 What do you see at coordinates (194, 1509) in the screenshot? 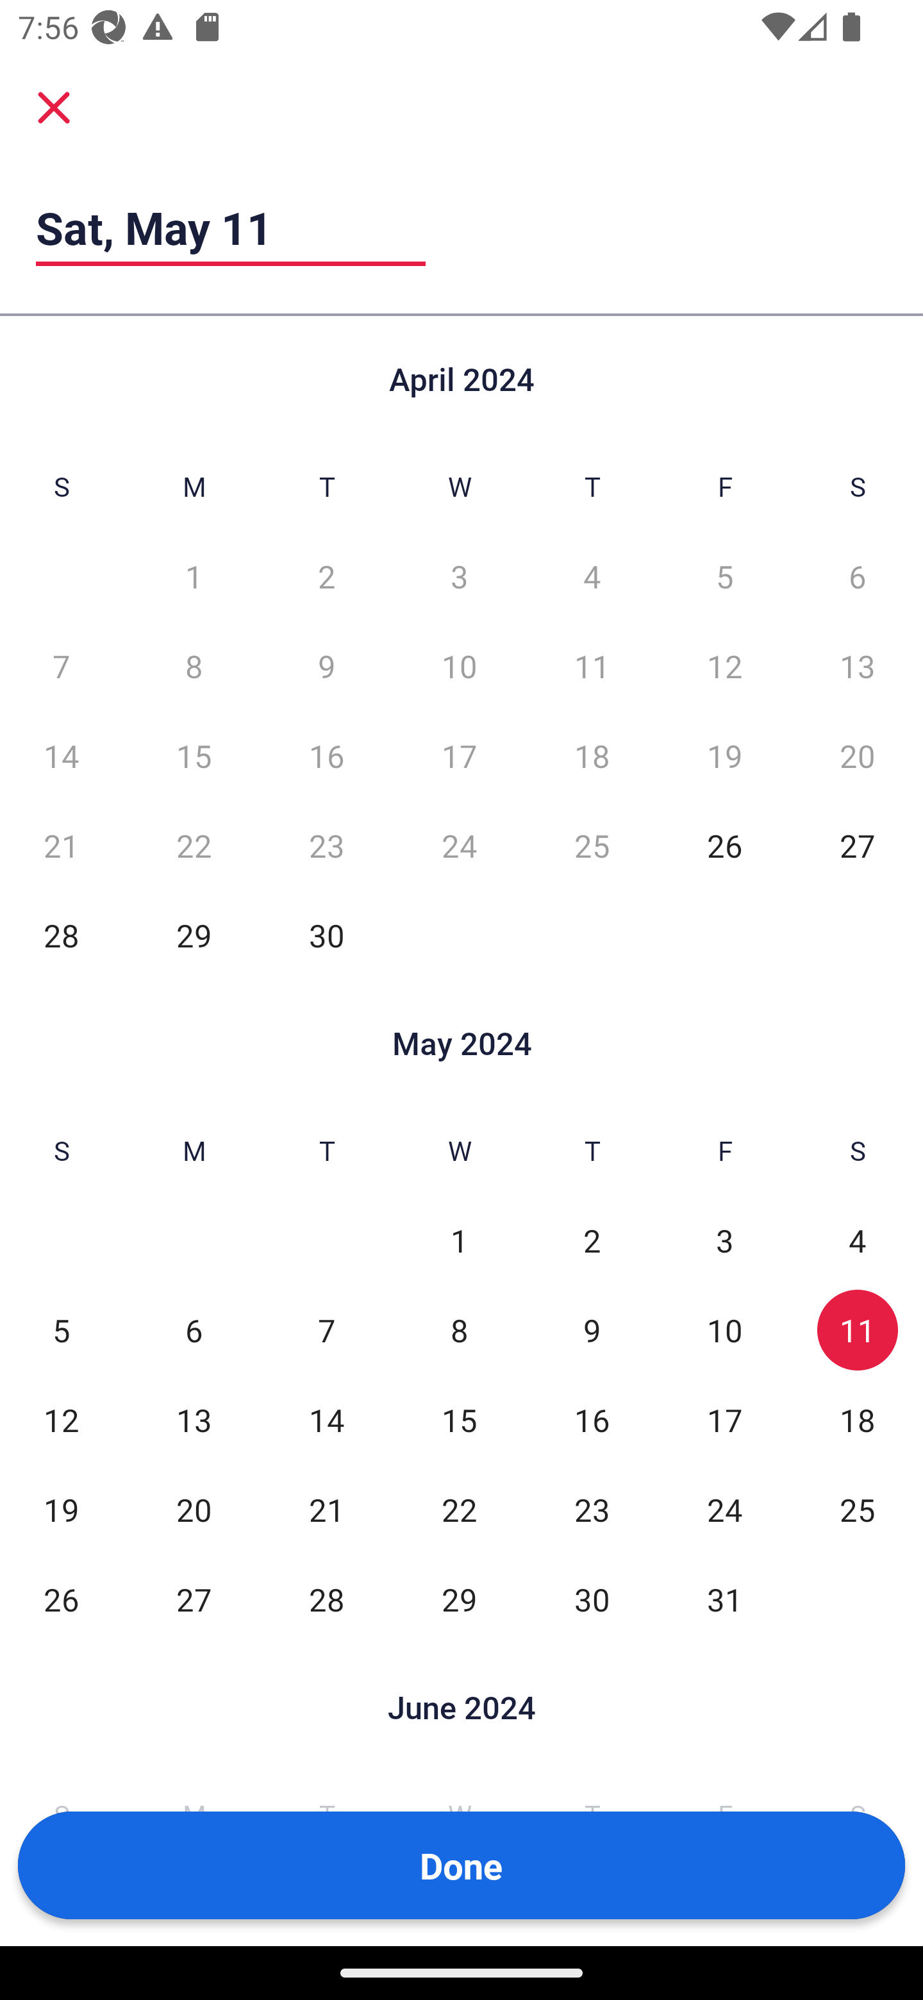
I see `20 Mon, May 20, Not Selected` at bounding box center [194, 1509].